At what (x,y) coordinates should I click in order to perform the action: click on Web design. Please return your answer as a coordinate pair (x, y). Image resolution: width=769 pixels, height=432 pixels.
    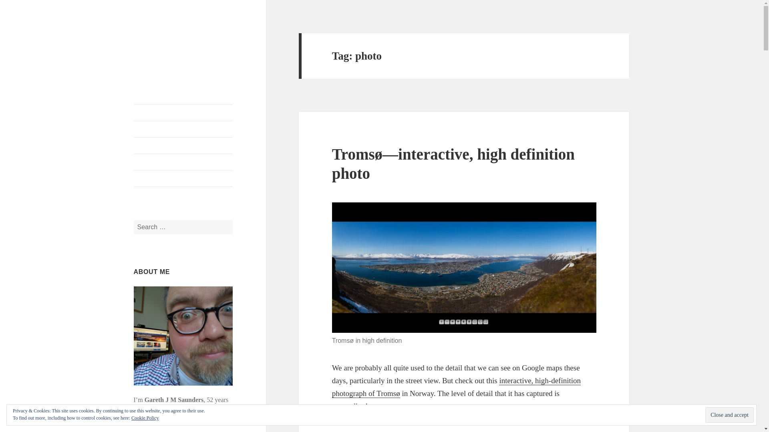
    Looking at the image, I should click on (183, 162).